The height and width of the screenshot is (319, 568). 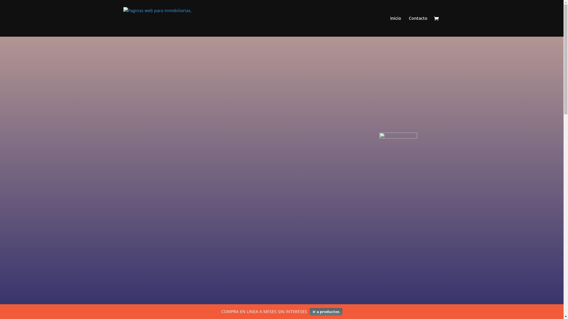 What do you see at coordinates (418, 27) in the screenshot?
I see `Contacto` at bounding box center [418, 27].